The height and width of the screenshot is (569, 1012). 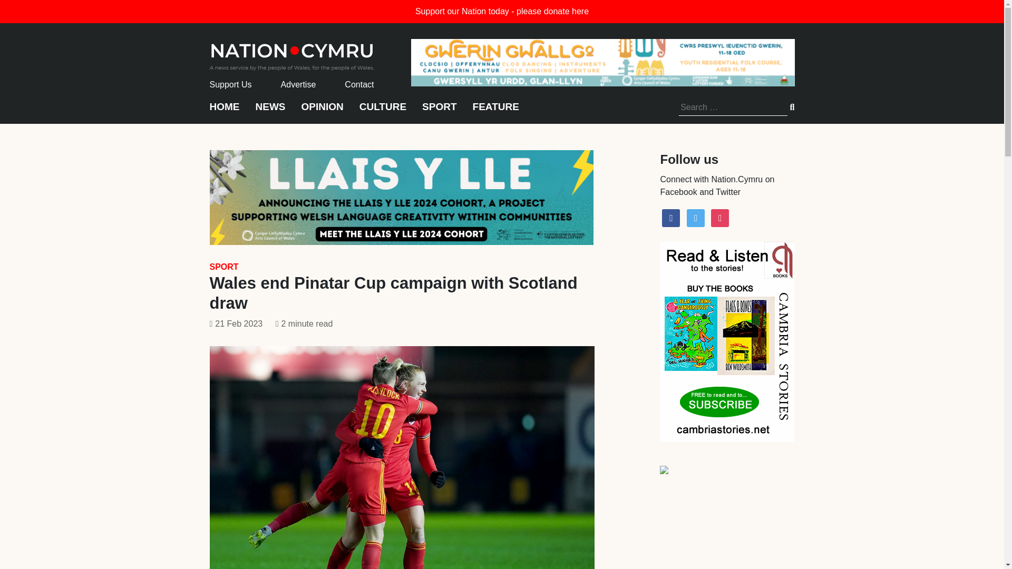 I want to click on Contact, so click(x=359, y=84).